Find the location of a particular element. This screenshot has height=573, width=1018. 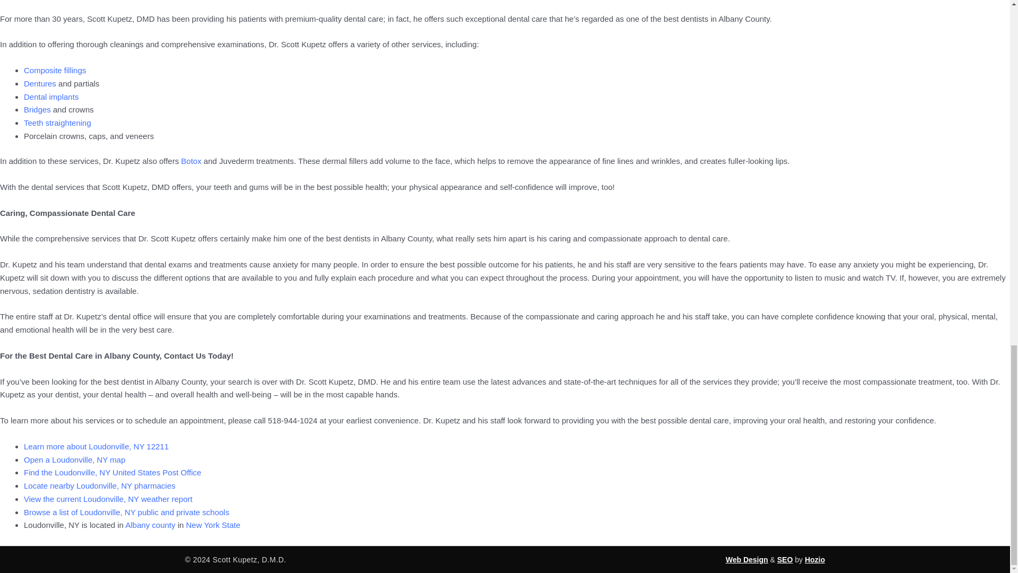

Dental Implants is located at coordinates (51, 97).